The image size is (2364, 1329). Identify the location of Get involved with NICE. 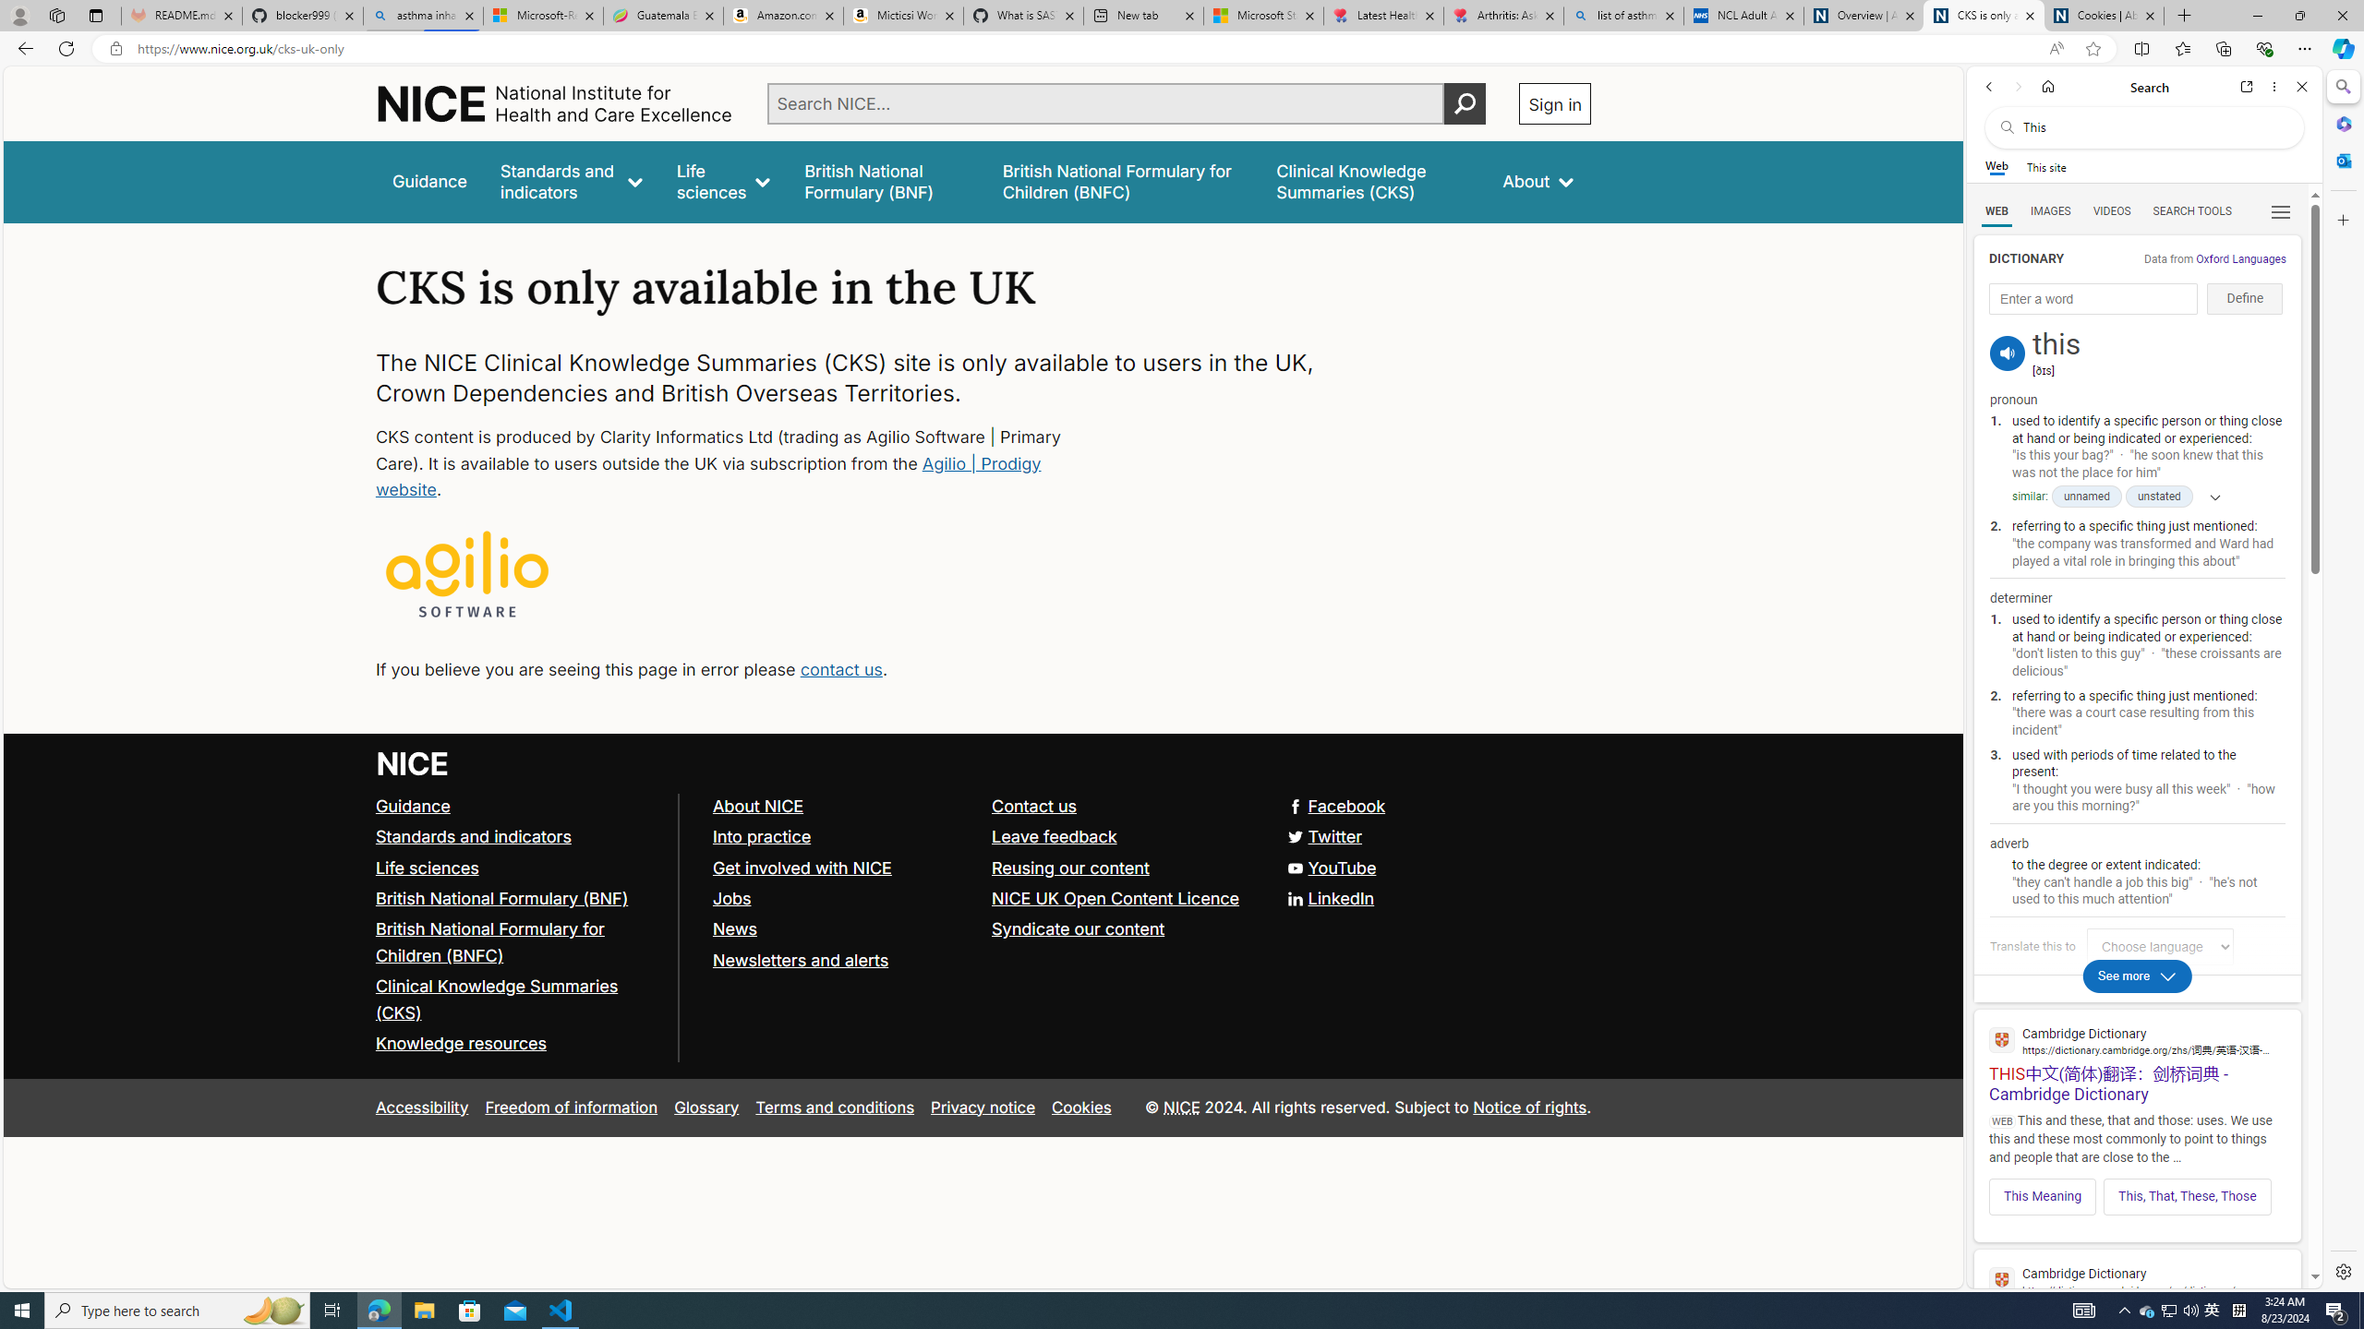
(802, 867).